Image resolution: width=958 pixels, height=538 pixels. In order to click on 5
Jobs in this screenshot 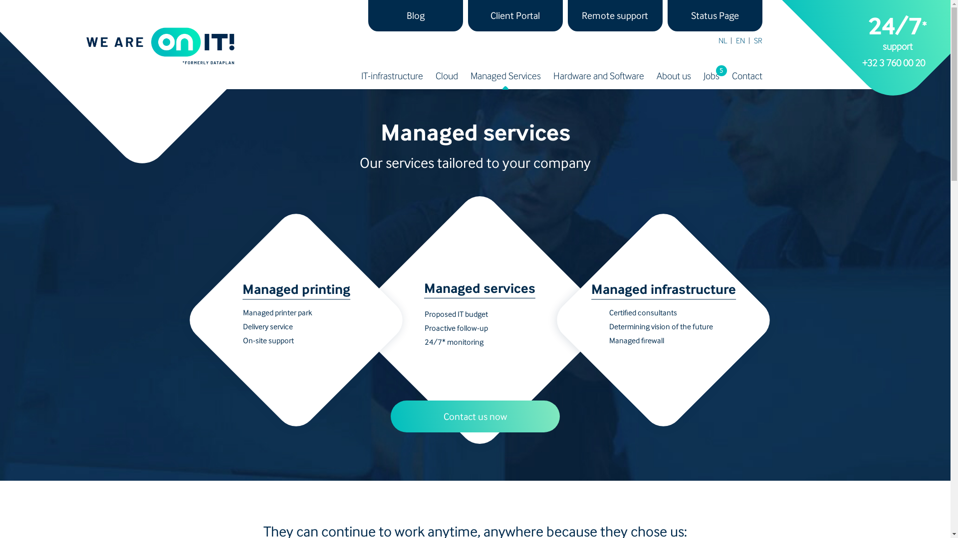, I will do `click(712, 80)`.